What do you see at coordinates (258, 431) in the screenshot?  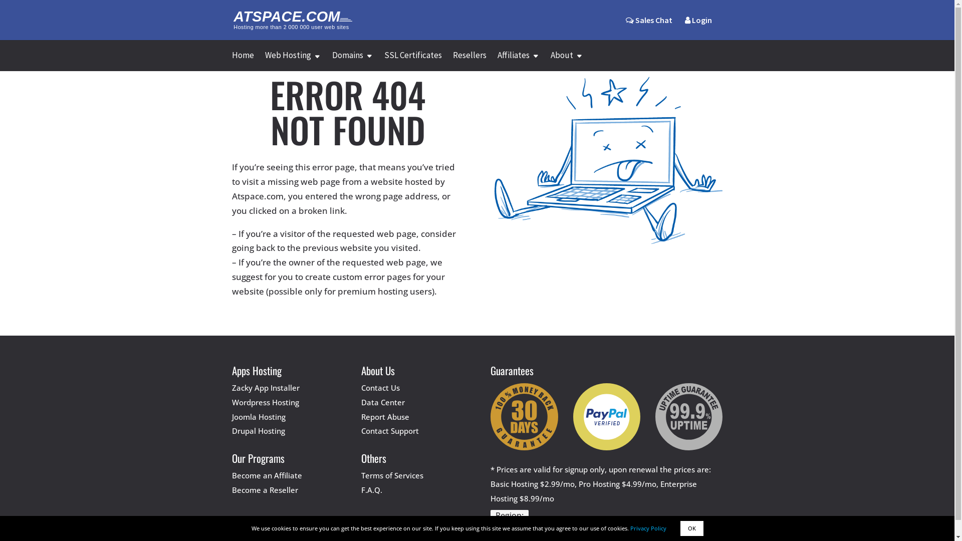 I see `Drupal Hosting` at bounding box center [258, 431].